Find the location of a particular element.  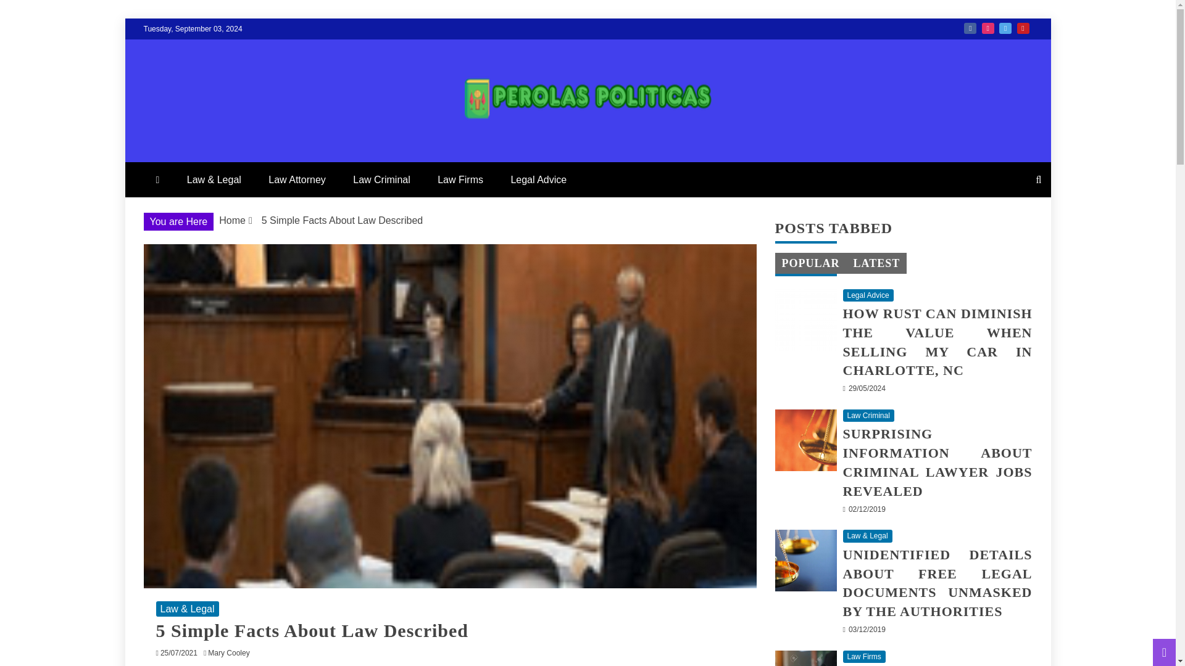

LATEST is located at coordinates (876, 263).